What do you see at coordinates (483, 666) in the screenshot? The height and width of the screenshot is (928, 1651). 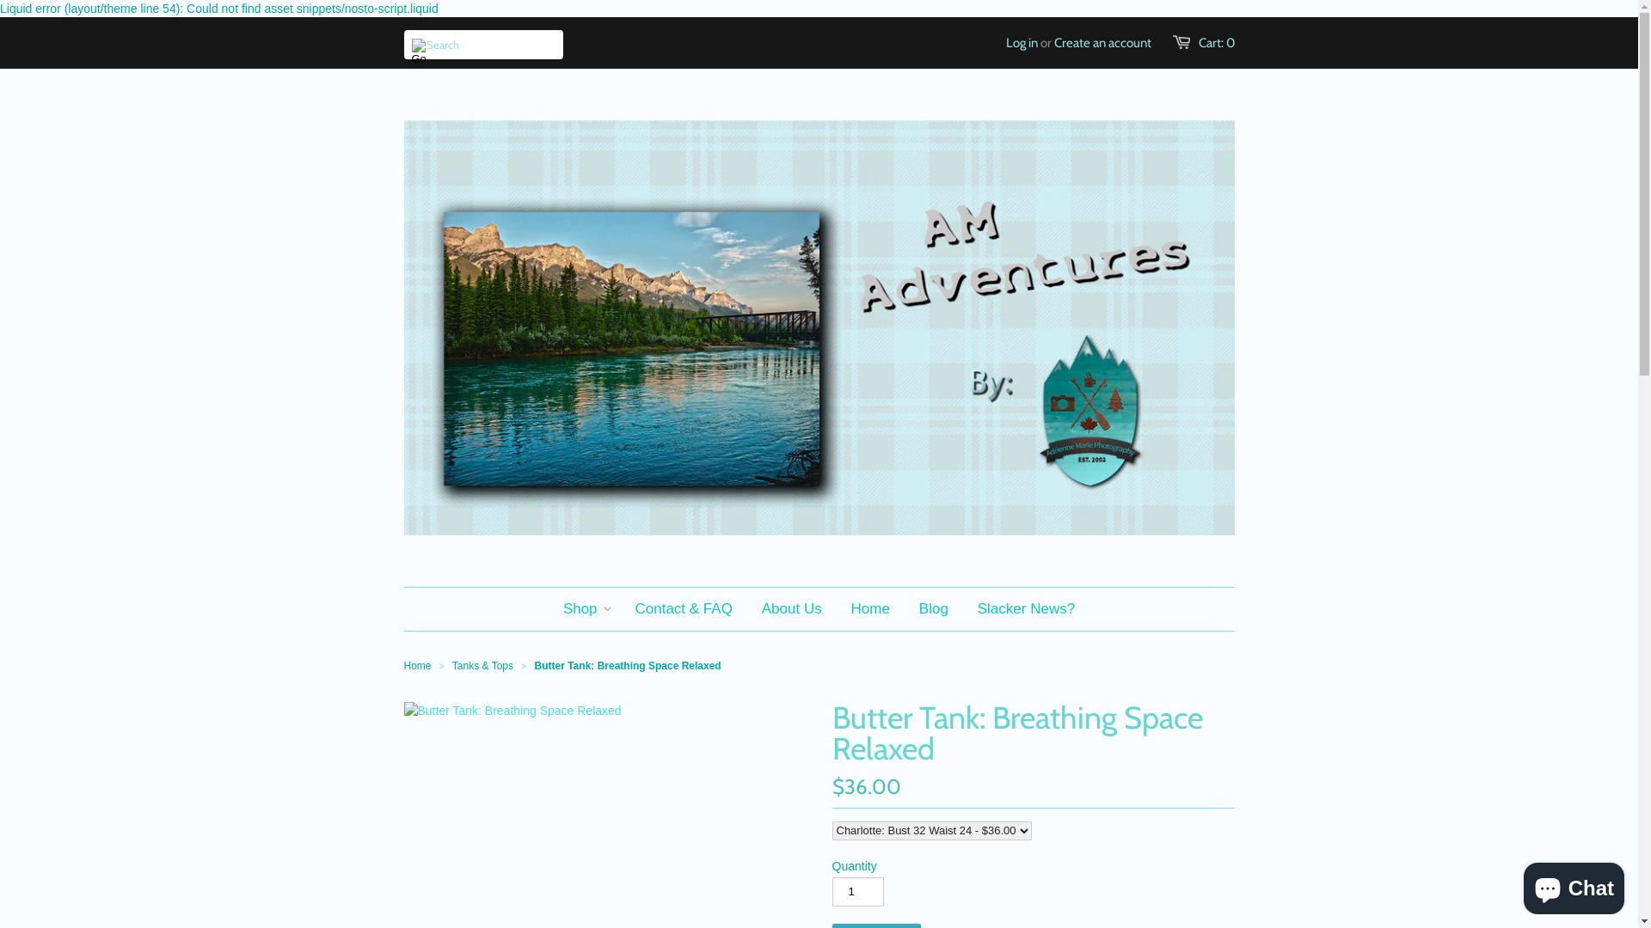 I see `Tanks & Tops` at bounding box center [483, 666].